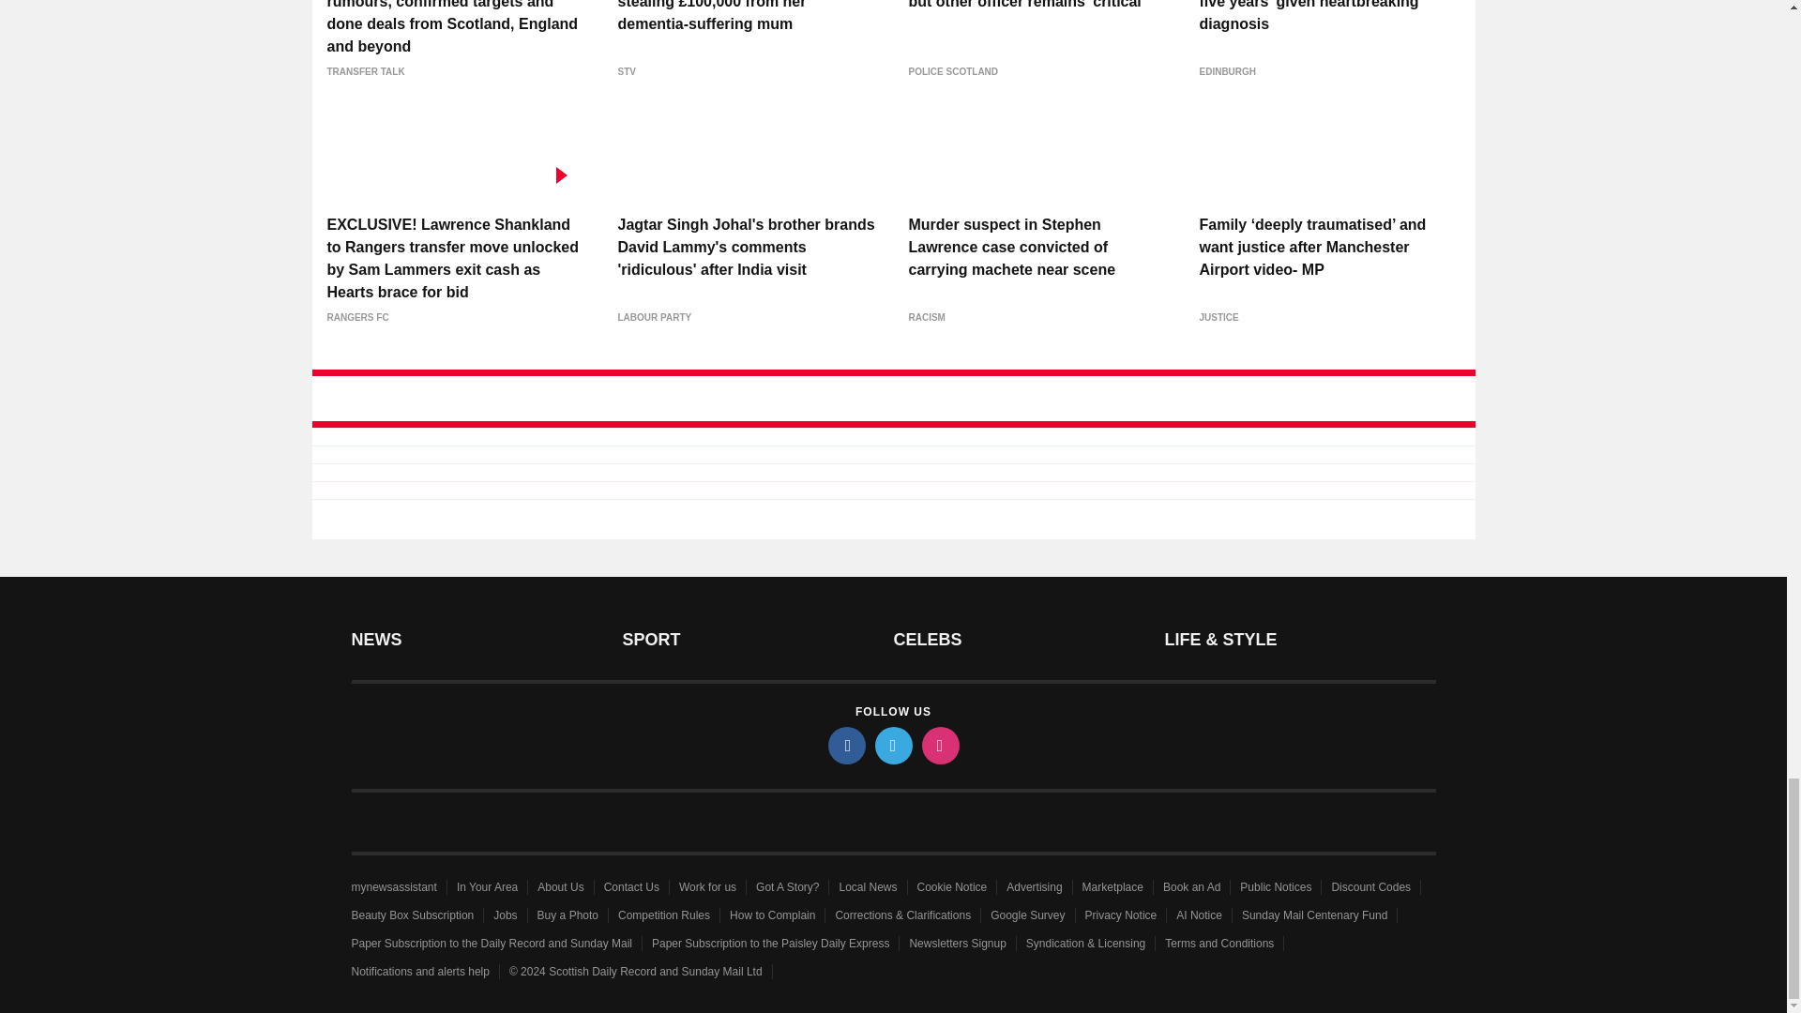 The height and width of the screenshot is (1013, 1801). Describe the element at coordinates (845, 746) in the screenshot. I see `facebook` at that location.